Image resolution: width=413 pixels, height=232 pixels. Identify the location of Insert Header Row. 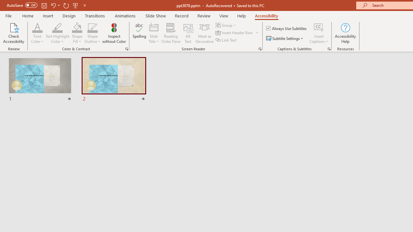
(237, 33).